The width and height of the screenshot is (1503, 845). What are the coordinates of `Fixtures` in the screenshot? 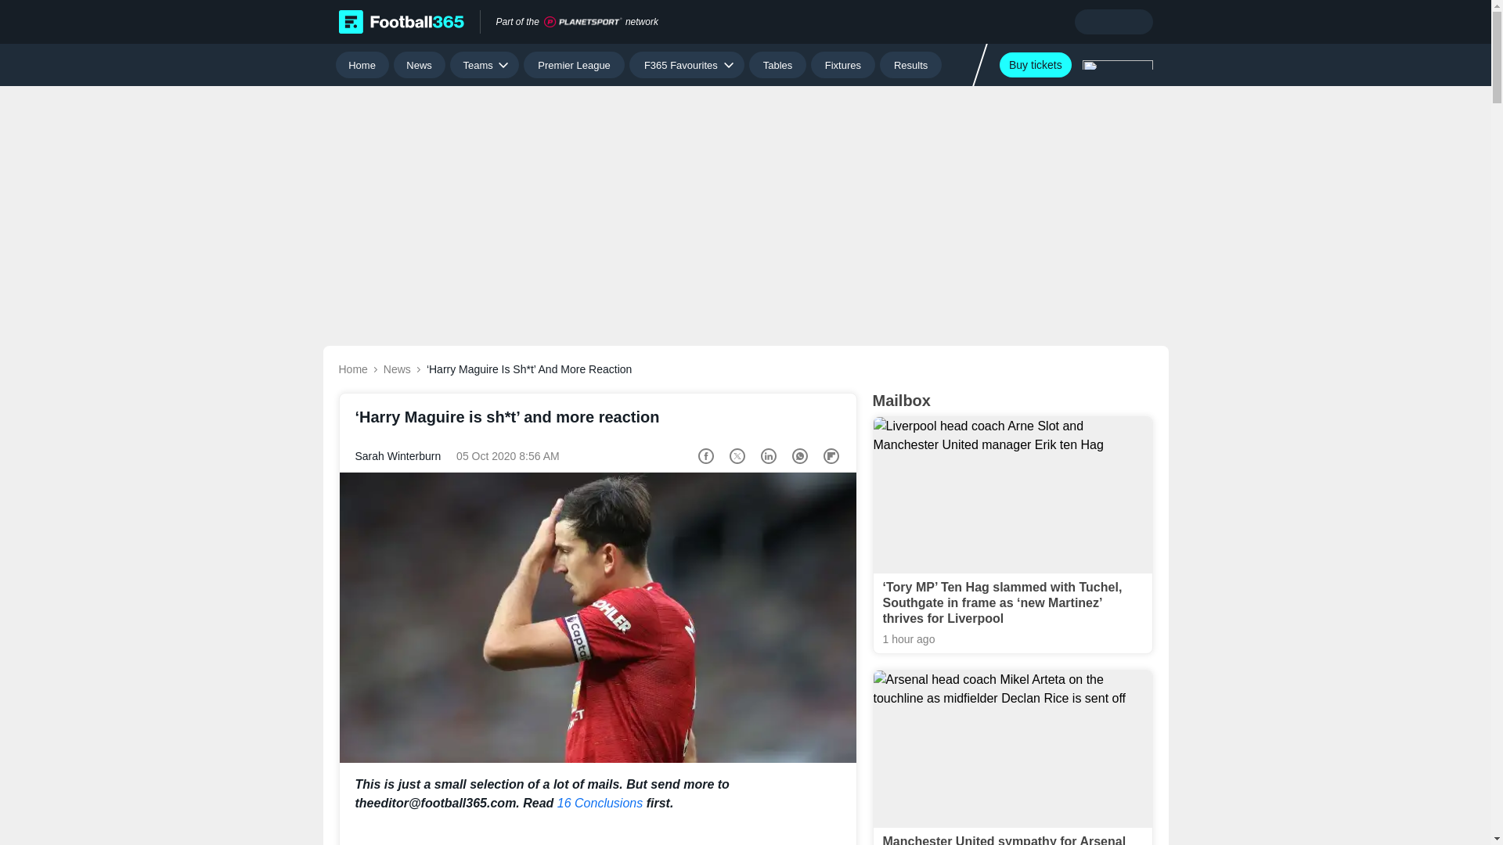 It's located at (844, 64).